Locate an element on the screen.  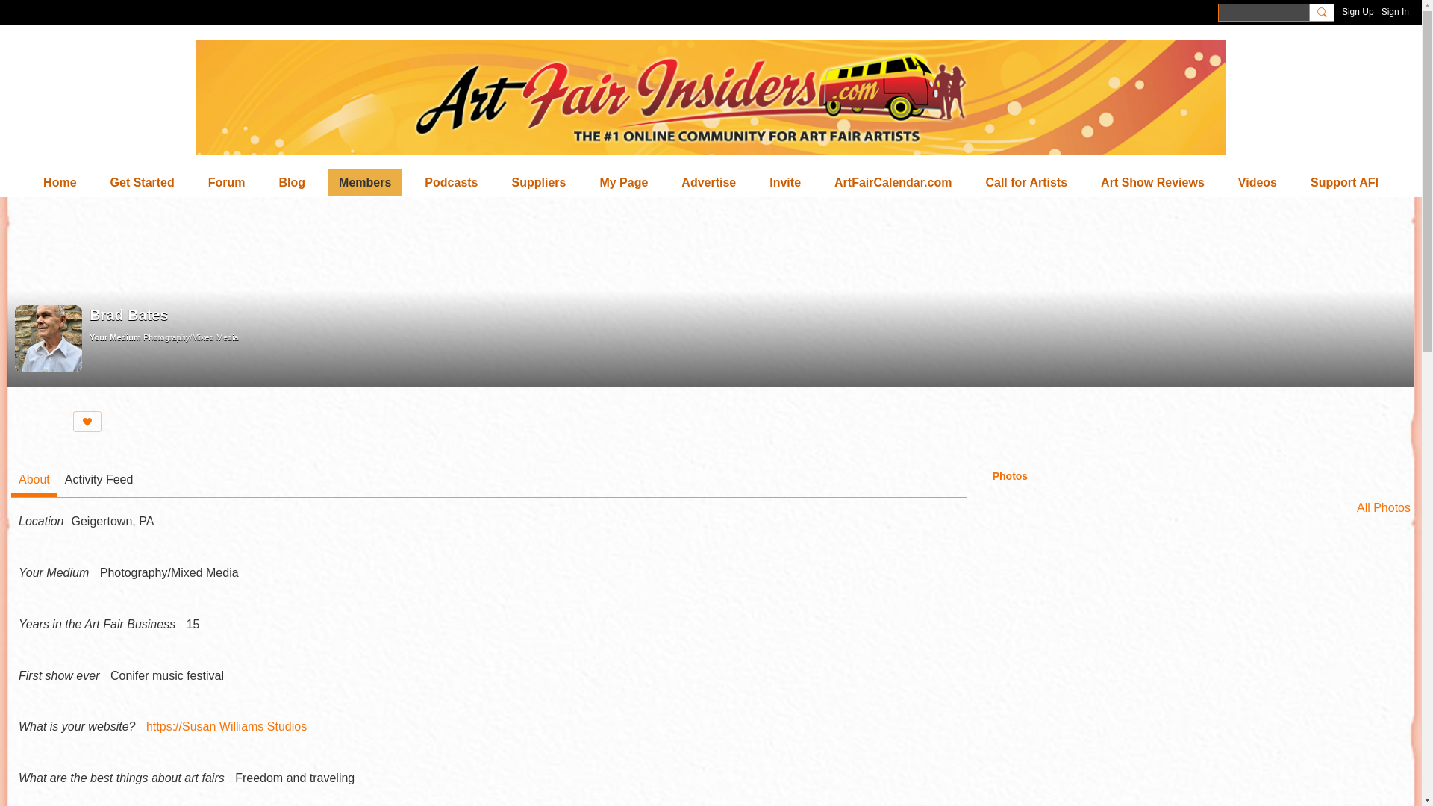
My Page is located at coordinates (623, 182).